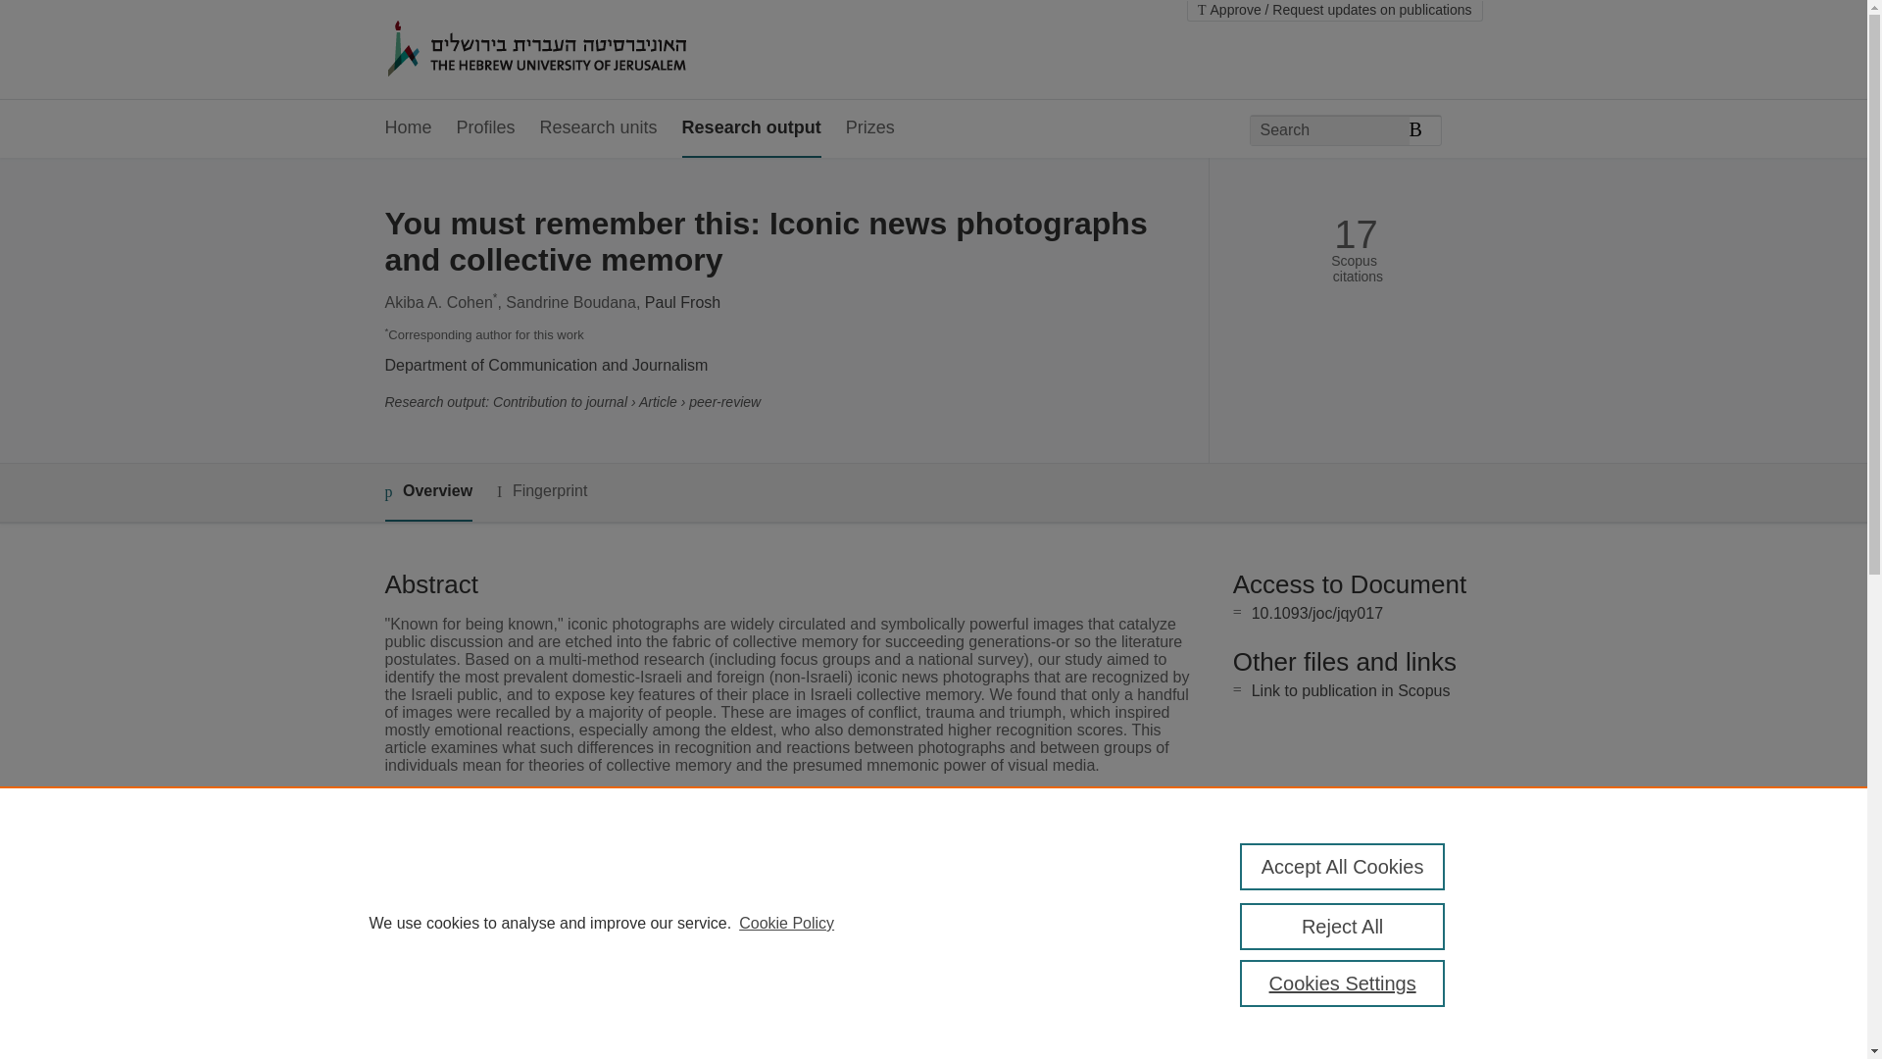 The height and width of the screenshot is (1059, 1882). What do you see at coordinates (1343, 926) in the screenshot?
I see `Reject All` at bounding box center [1343, 926].